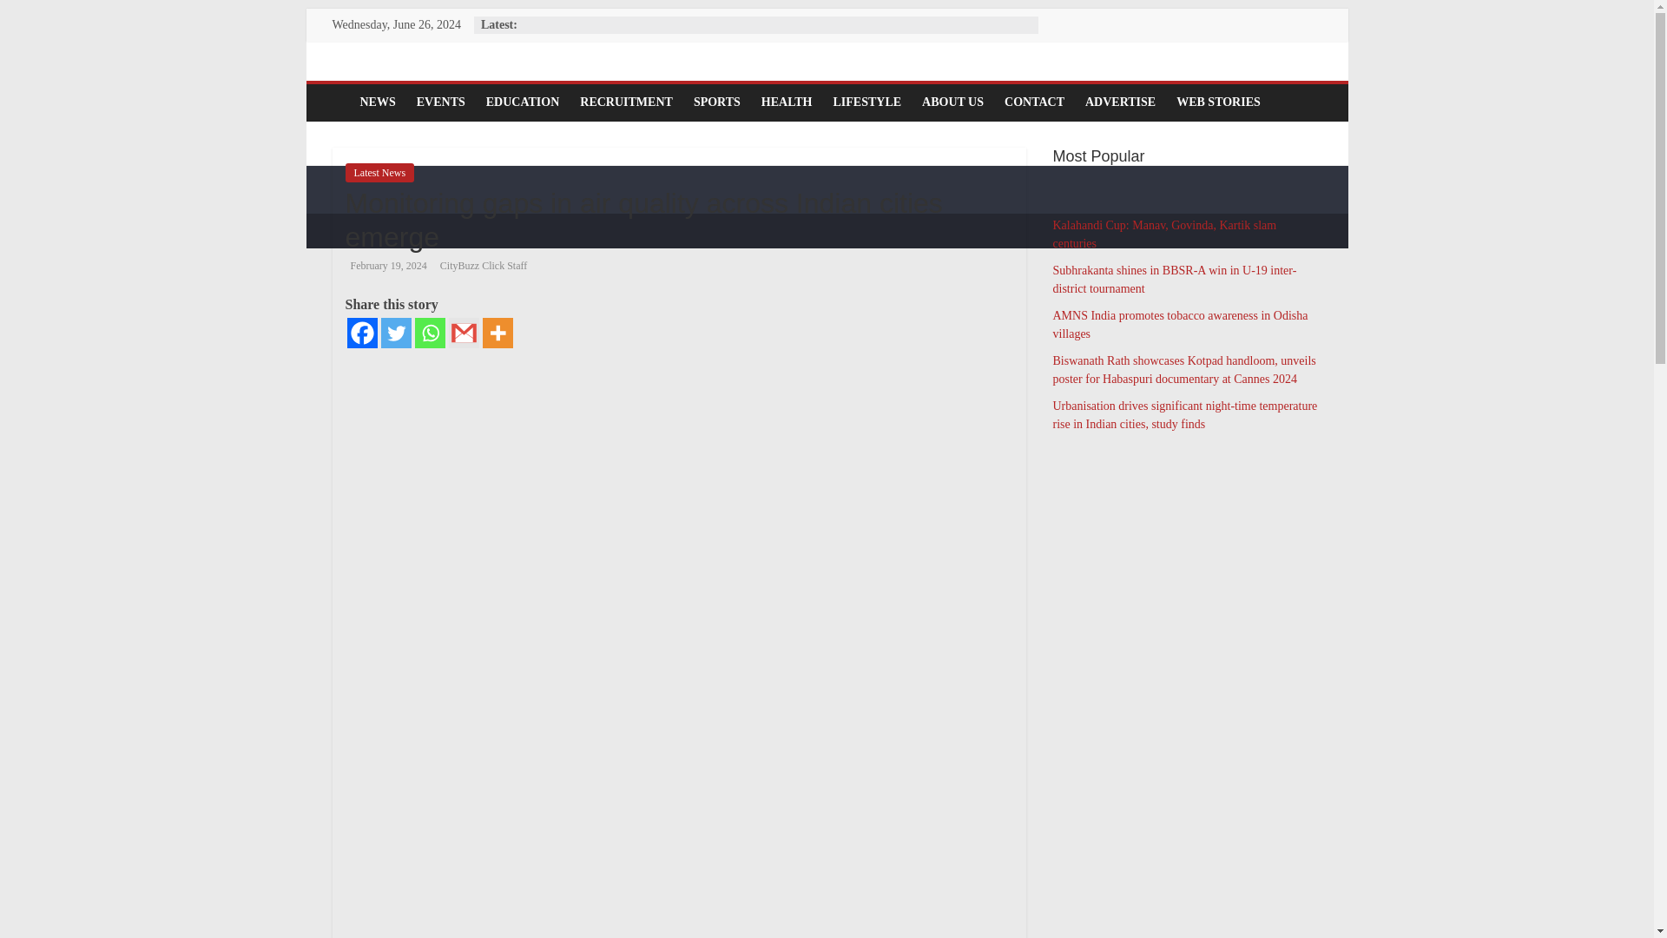  What do you see at coordinates (627, 102) in the screenshot?
I see `RECRUITMENT` at bounding box center [627, 102].